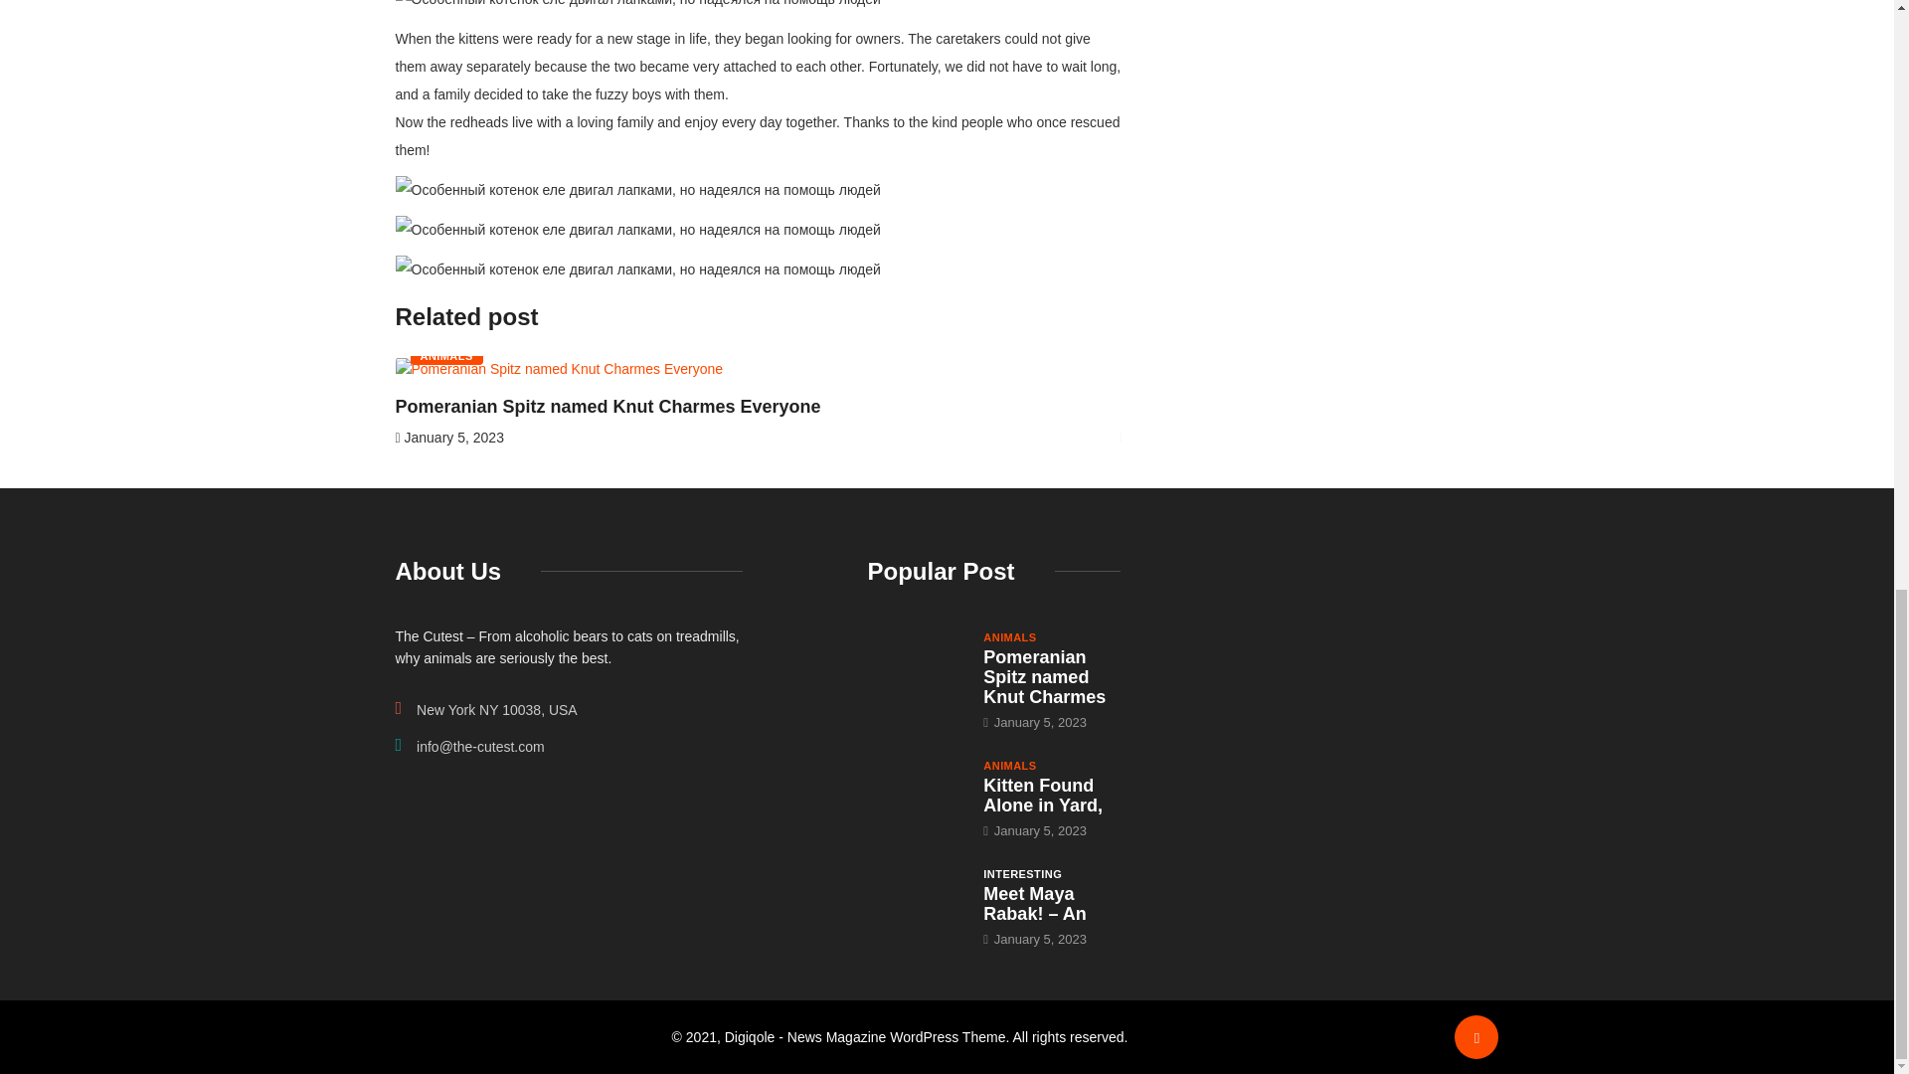  I want to click on ANIMALS, so click(445, 355).